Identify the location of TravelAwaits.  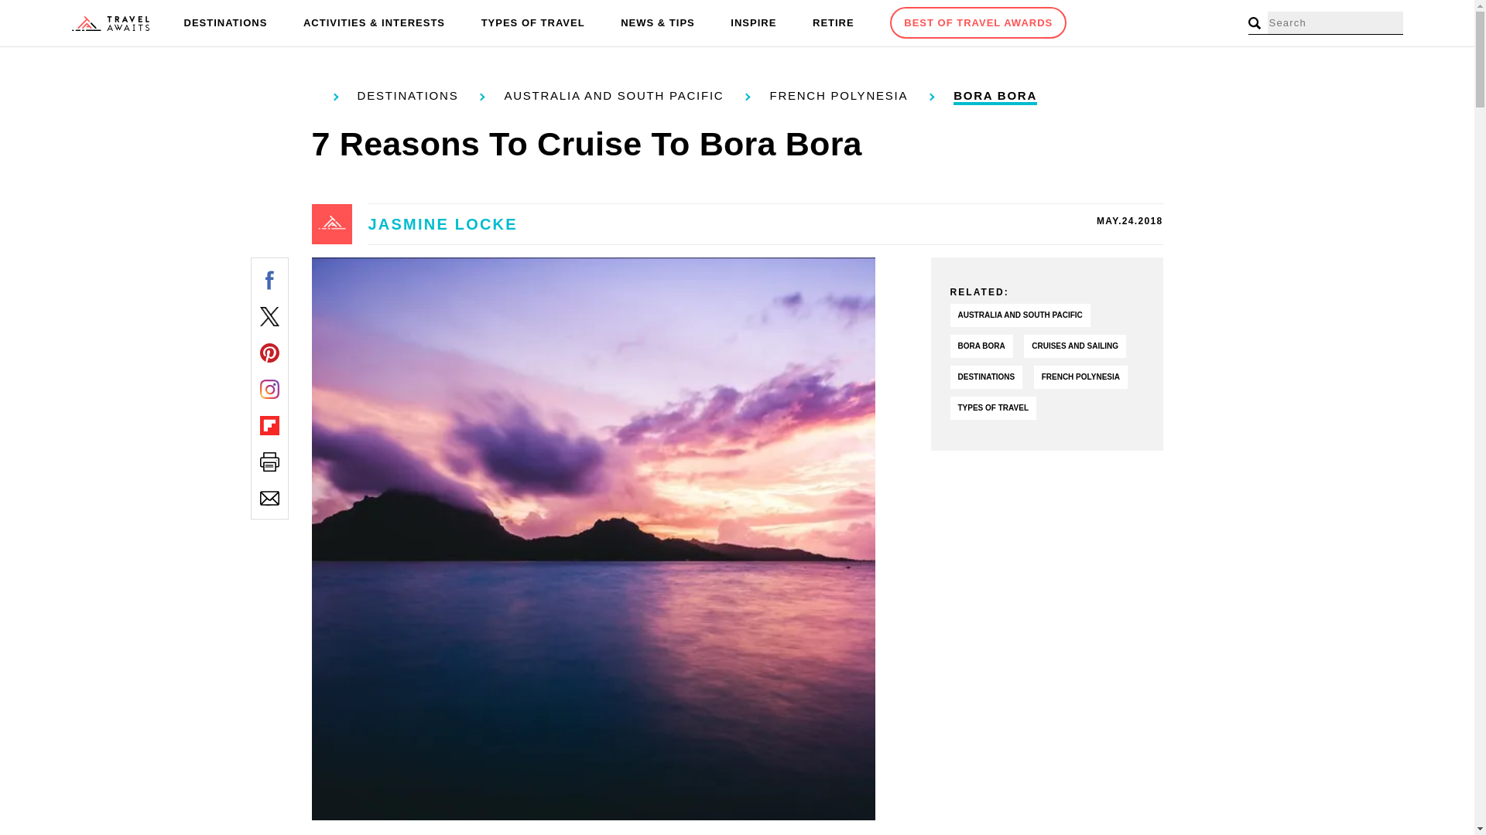
(110, 23).